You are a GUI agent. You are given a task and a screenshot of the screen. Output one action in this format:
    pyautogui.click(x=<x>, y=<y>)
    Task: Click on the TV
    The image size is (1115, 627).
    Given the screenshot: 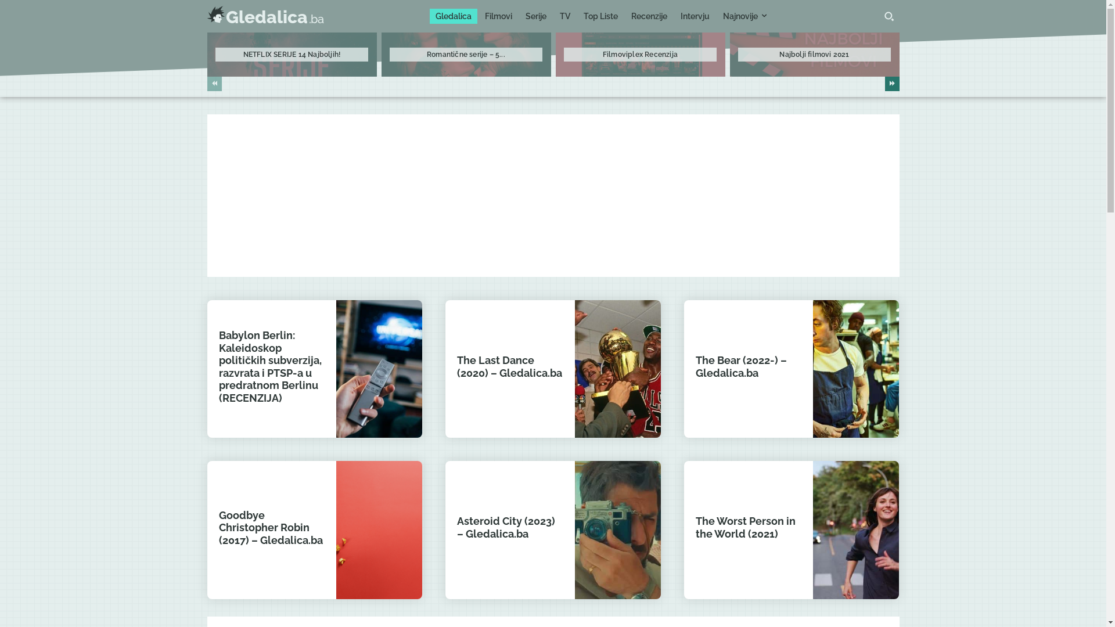 What is the action you would take?
    pyautogui.click(x=565, y=16)
    